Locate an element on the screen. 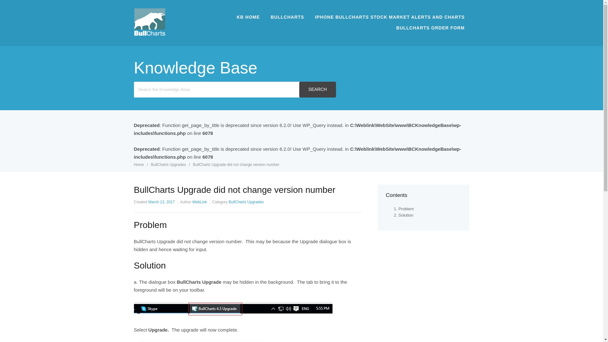 This screenshot has height=342, width=608. SEARCH is located at coordinates (317, 89).